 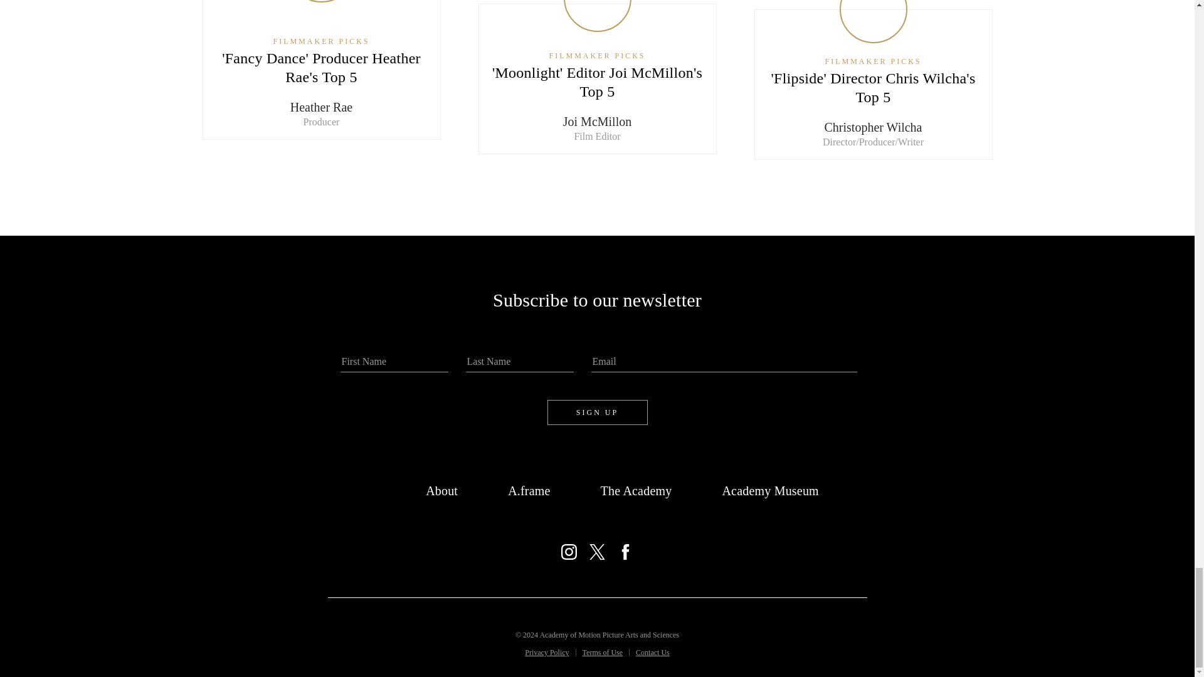 What do you see at coordinates (770, 490) in the screenshot?
I see `Academy Museum` at bounding box center [770, 490].